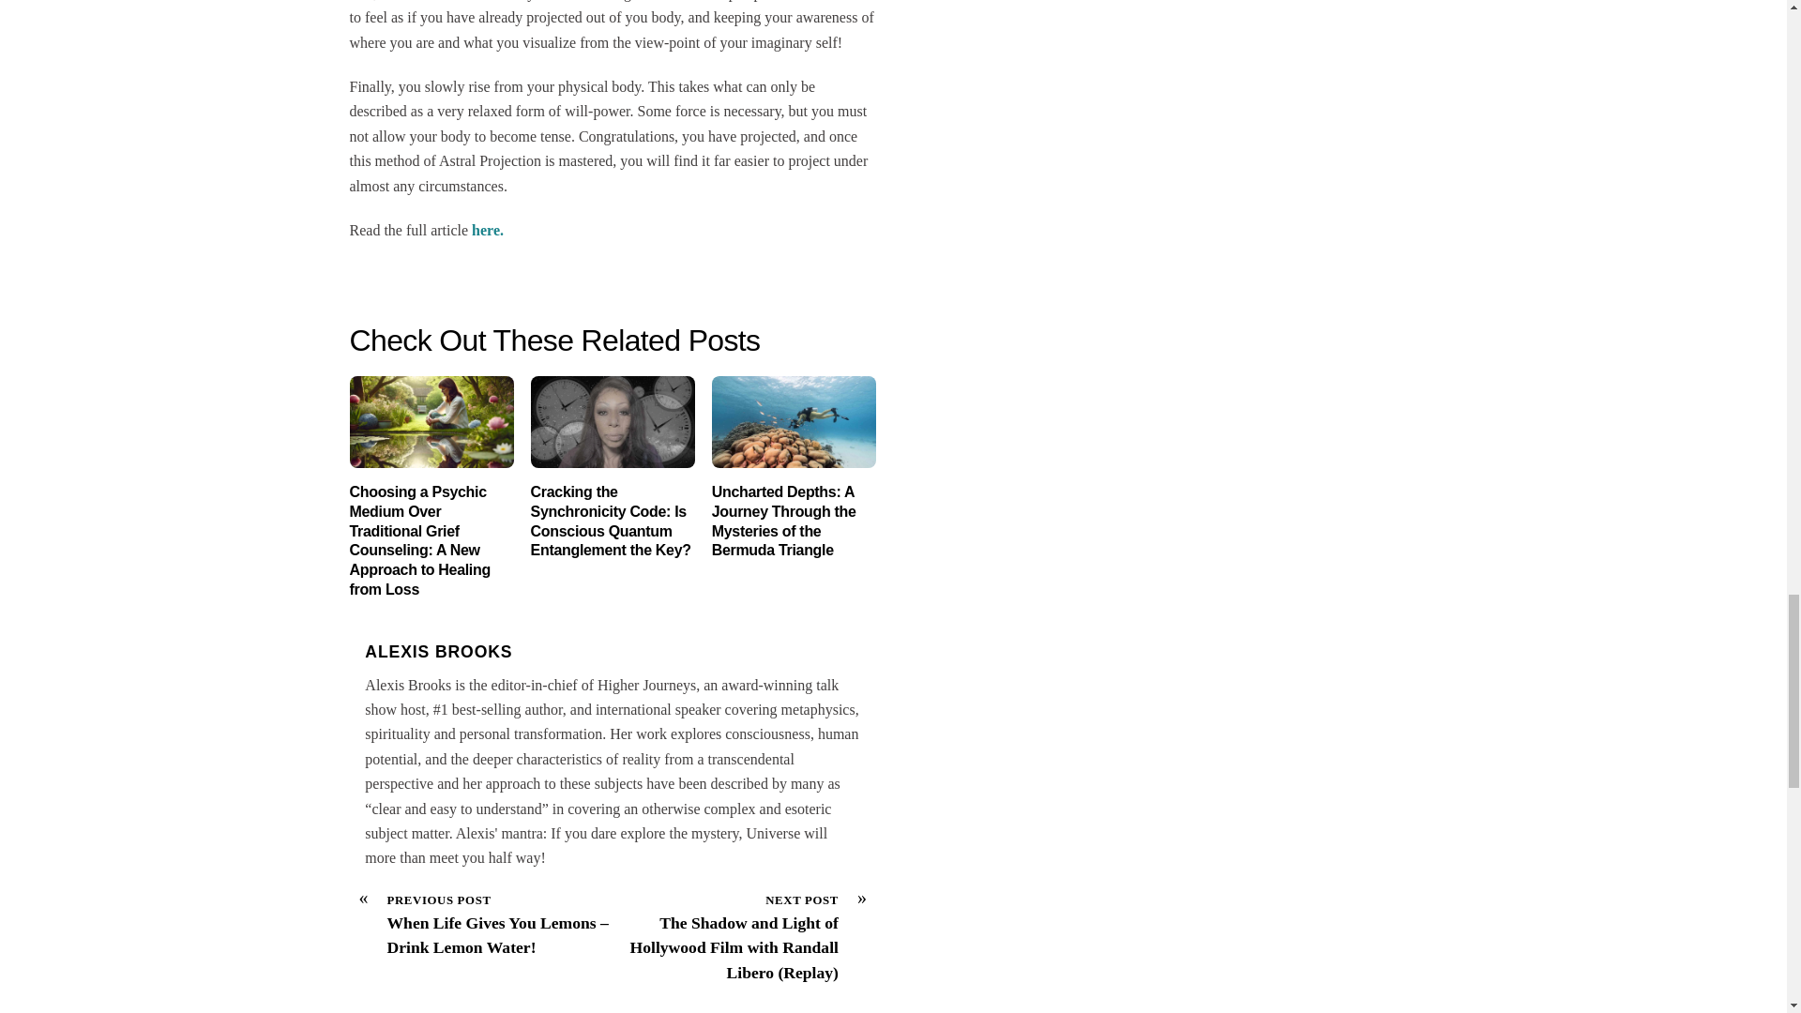  What do you see at coordinates (431, 422) in the screenshot?
I see `RobbinArticle` at bounding box center [431, 422].